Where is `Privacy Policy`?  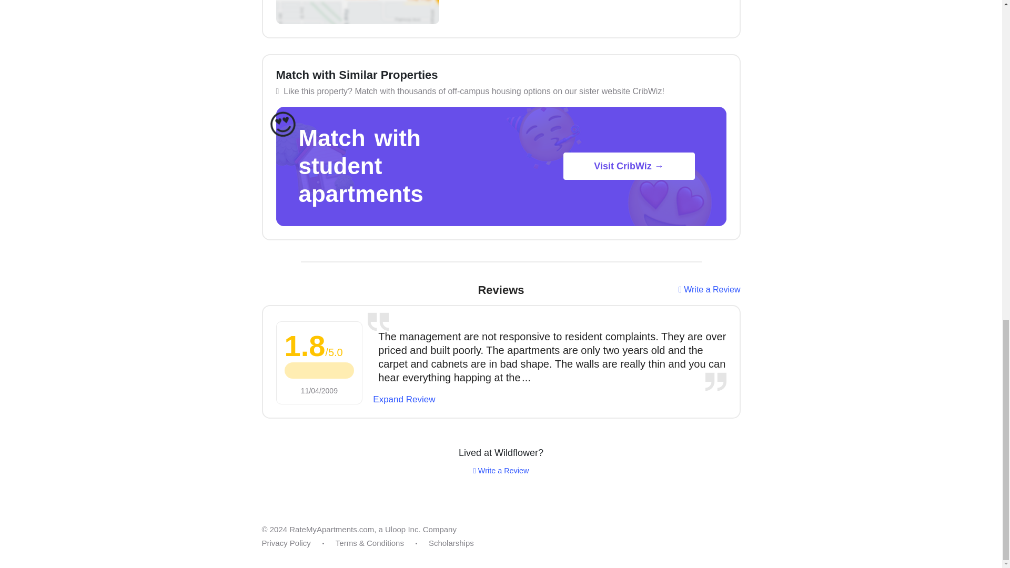
Privacy Policy is located at coordinates (286, 543).